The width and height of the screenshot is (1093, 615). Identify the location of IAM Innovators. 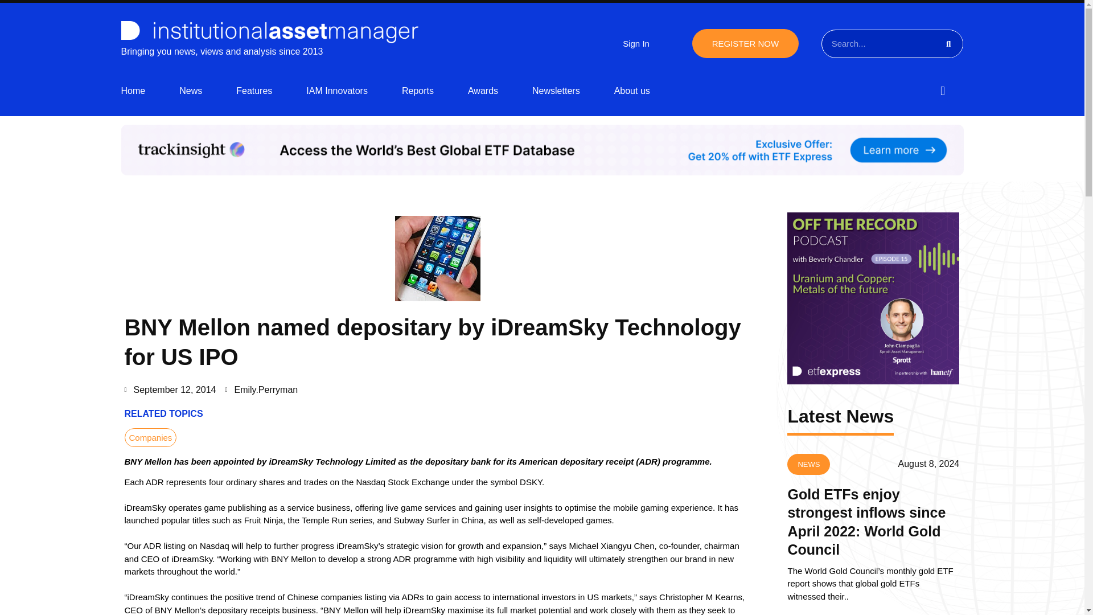
(336, 91).